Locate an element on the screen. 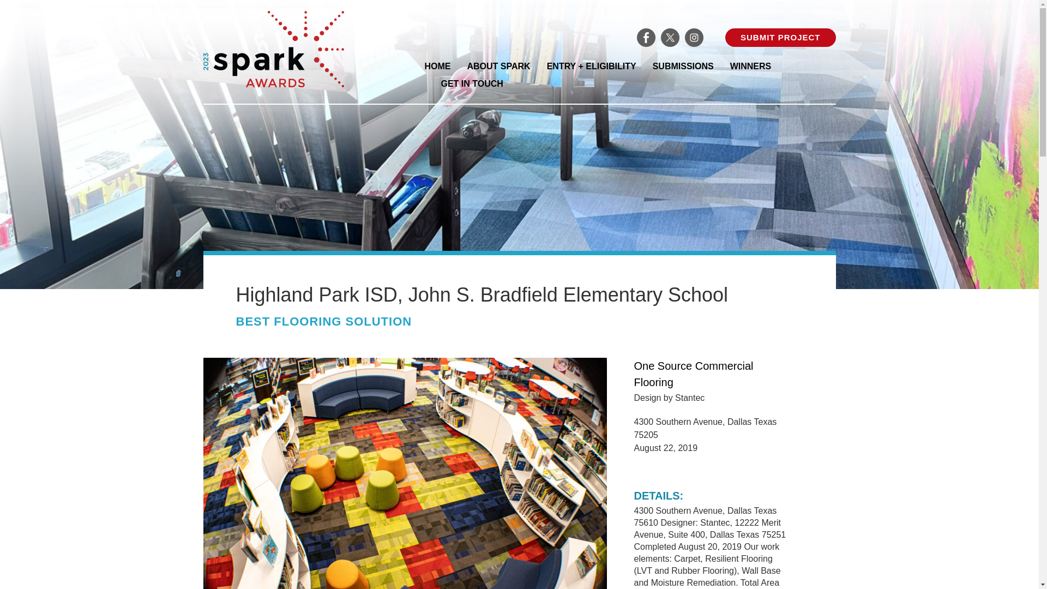 This screenshot has width=1047, height=589. WINNERS is located at coordinates (750, 67).